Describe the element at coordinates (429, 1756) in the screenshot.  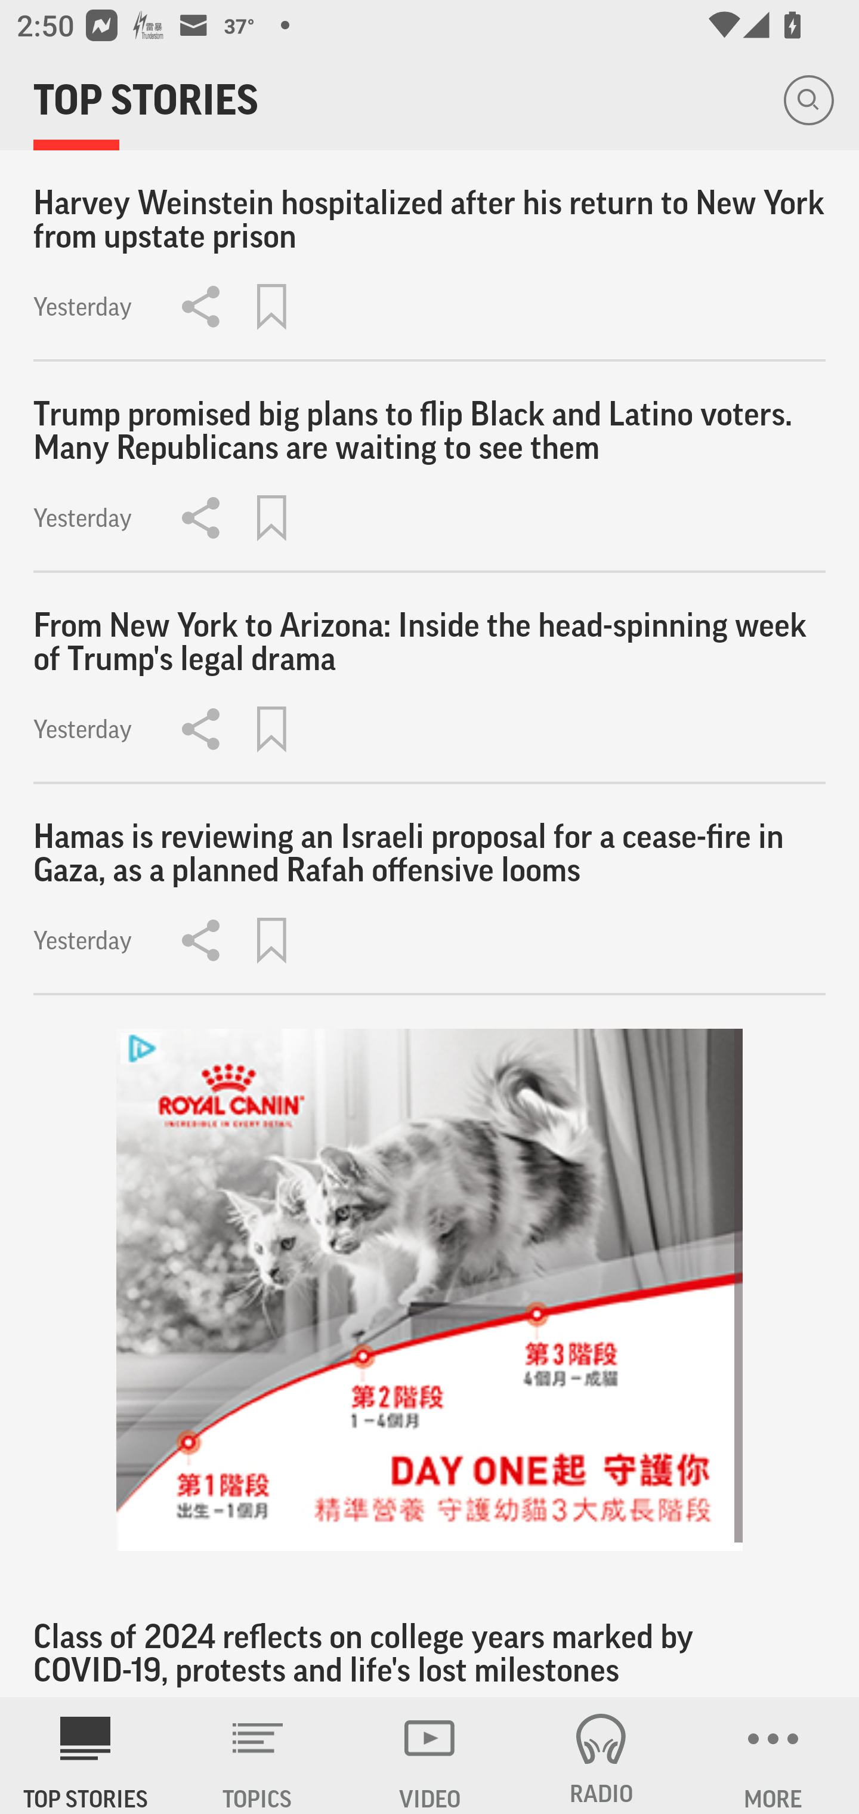
I see `VIDEO` at that location.